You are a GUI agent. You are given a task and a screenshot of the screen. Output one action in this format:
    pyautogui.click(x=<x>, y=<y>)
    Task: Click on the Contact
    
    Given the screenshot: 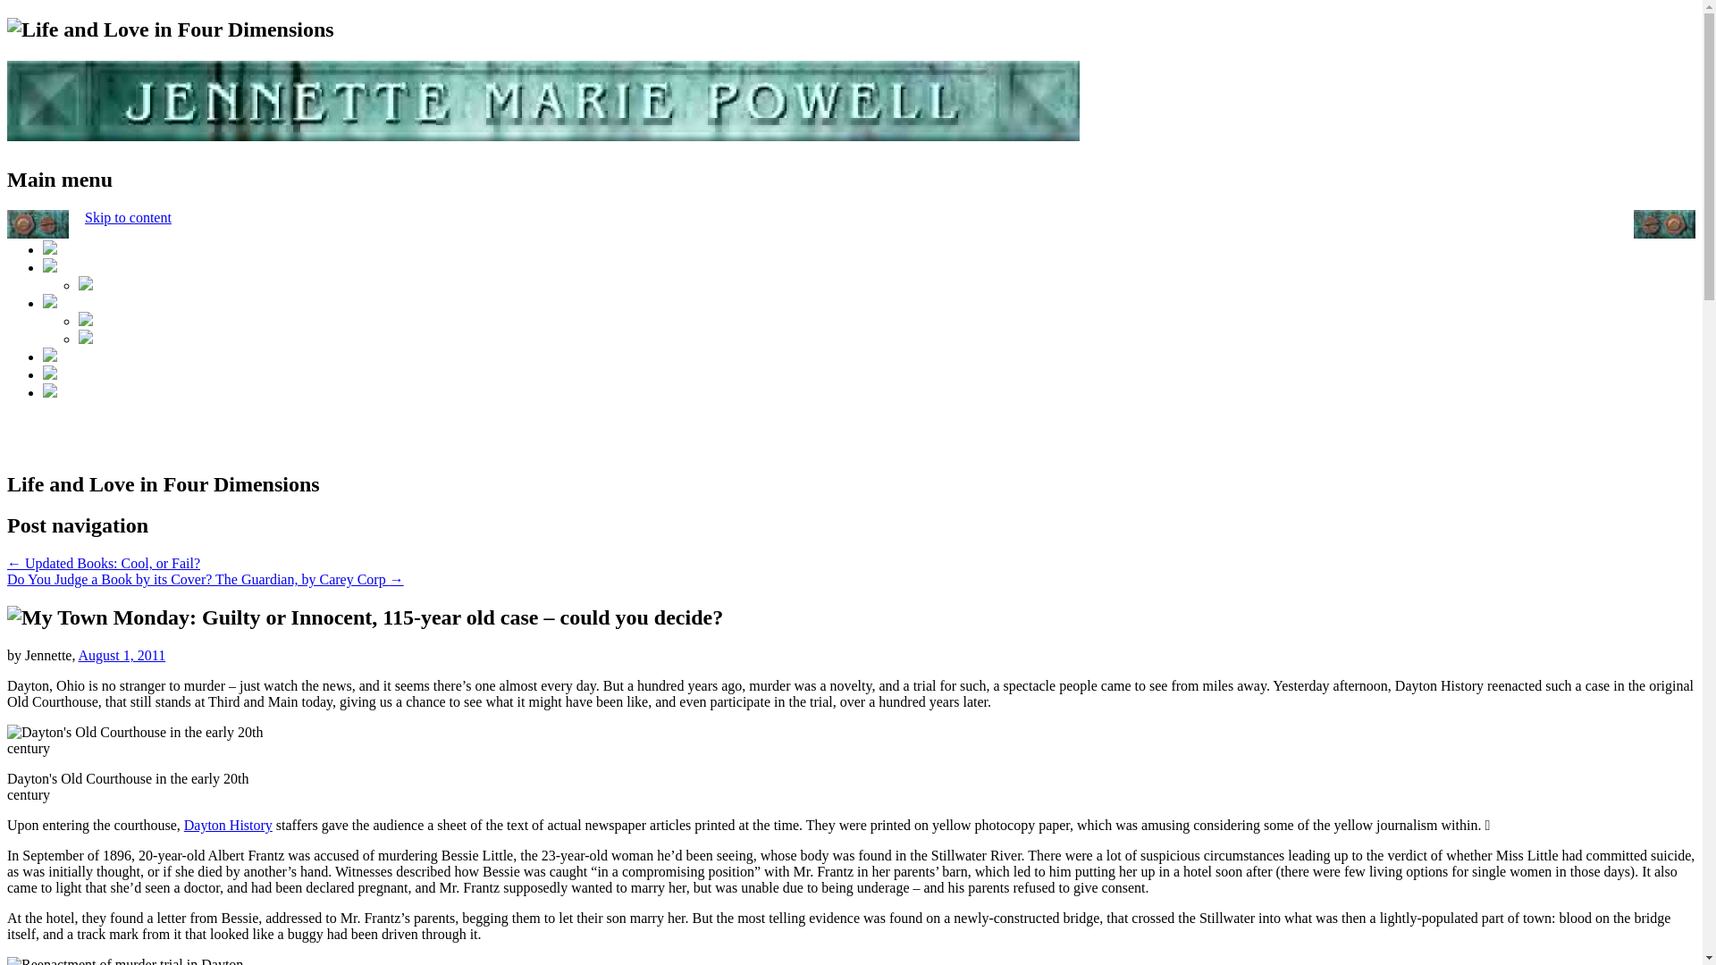 What is the action you would take?
    pyautogui.click(x=50, y=392)
    